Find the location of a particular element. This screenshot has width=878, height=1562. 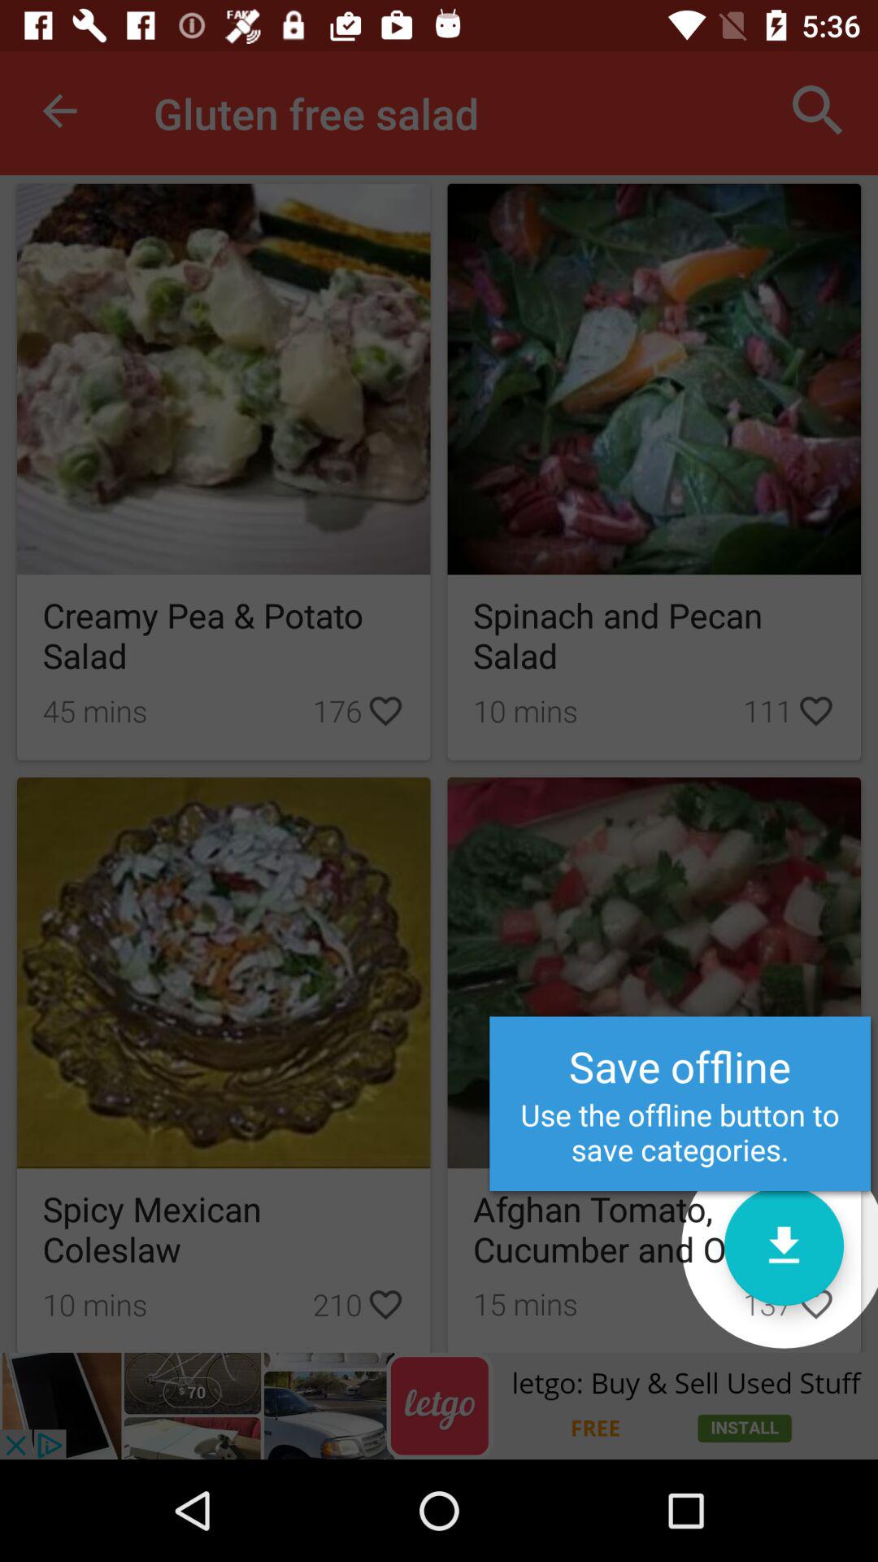

click on the heart symbol is located at coordinates (816, 1303).